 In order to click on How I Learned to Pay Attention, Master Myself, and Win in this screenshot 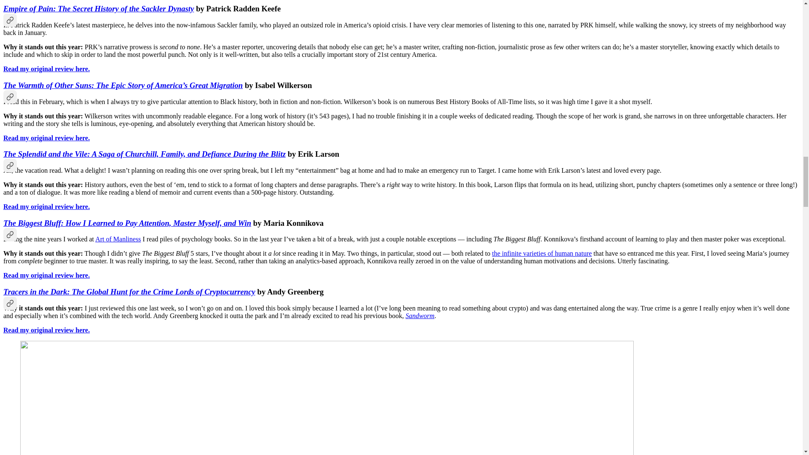, I will do `click(158, 223)`.